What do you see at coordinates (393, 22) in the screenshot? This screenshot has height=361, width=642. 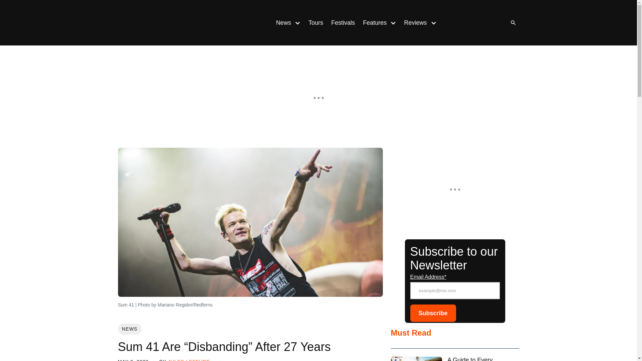 I see `Open menu` at bounding box center [393, 22].